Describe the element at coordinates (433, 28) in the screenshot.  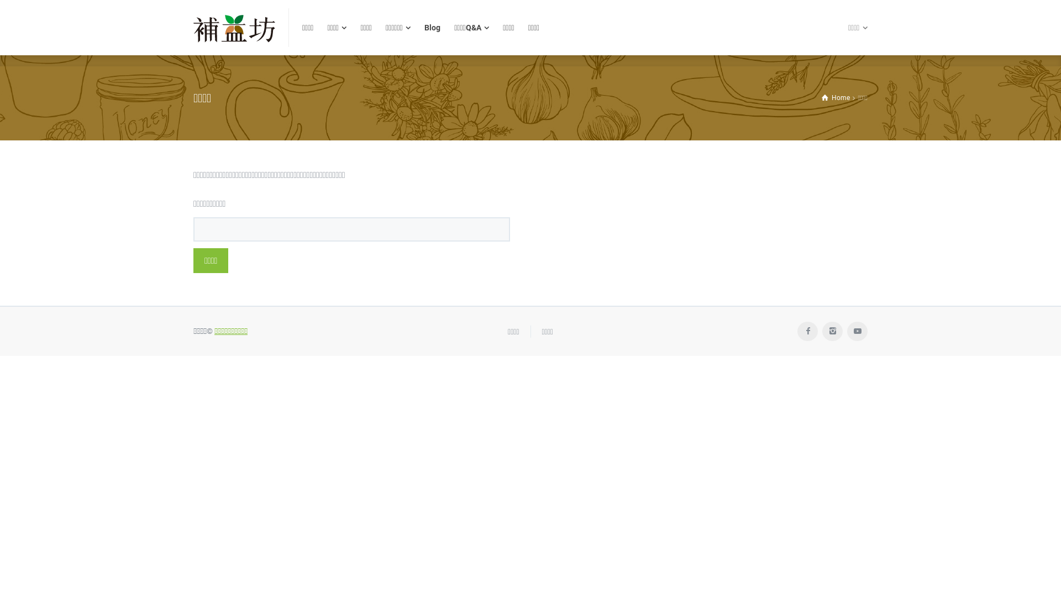
I see `Blog` at that location.